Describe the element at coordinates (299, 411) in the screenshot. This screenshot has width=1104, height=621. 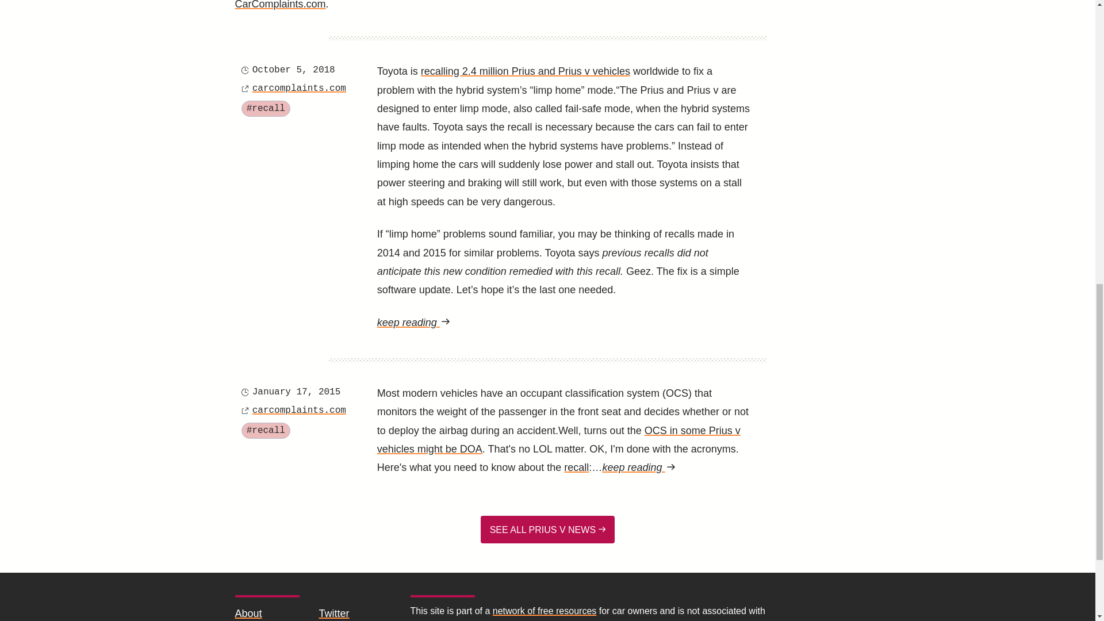
I see `carcomplaints.com` at that location.